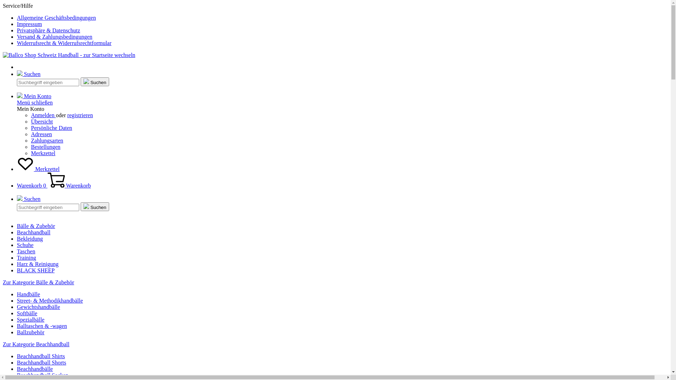  What do you see at coordinates (95, 82) in the screenshot?
I see `Suchen` at bounding box center [95, 82].